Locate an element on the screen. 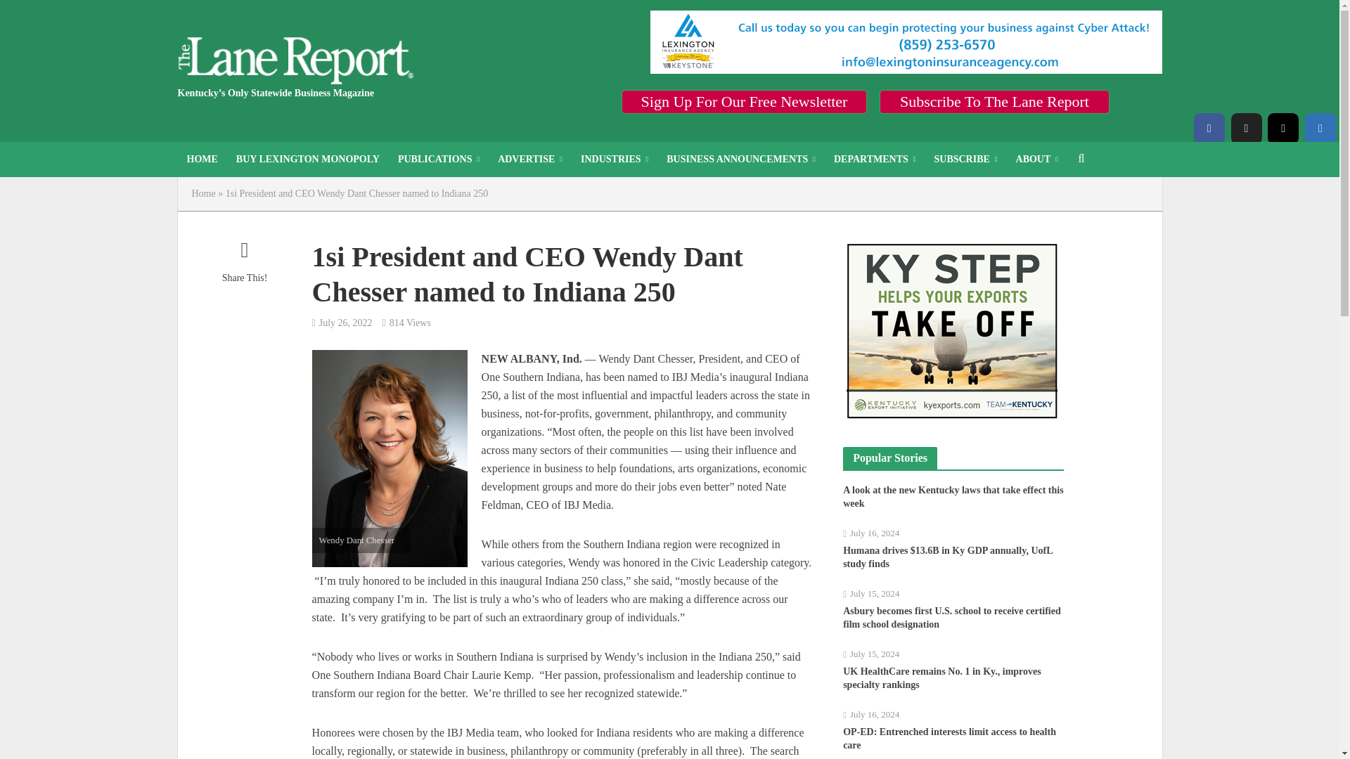 The image size is (1350, 759). INDUSTRIES is located at coordinates (615, 159).